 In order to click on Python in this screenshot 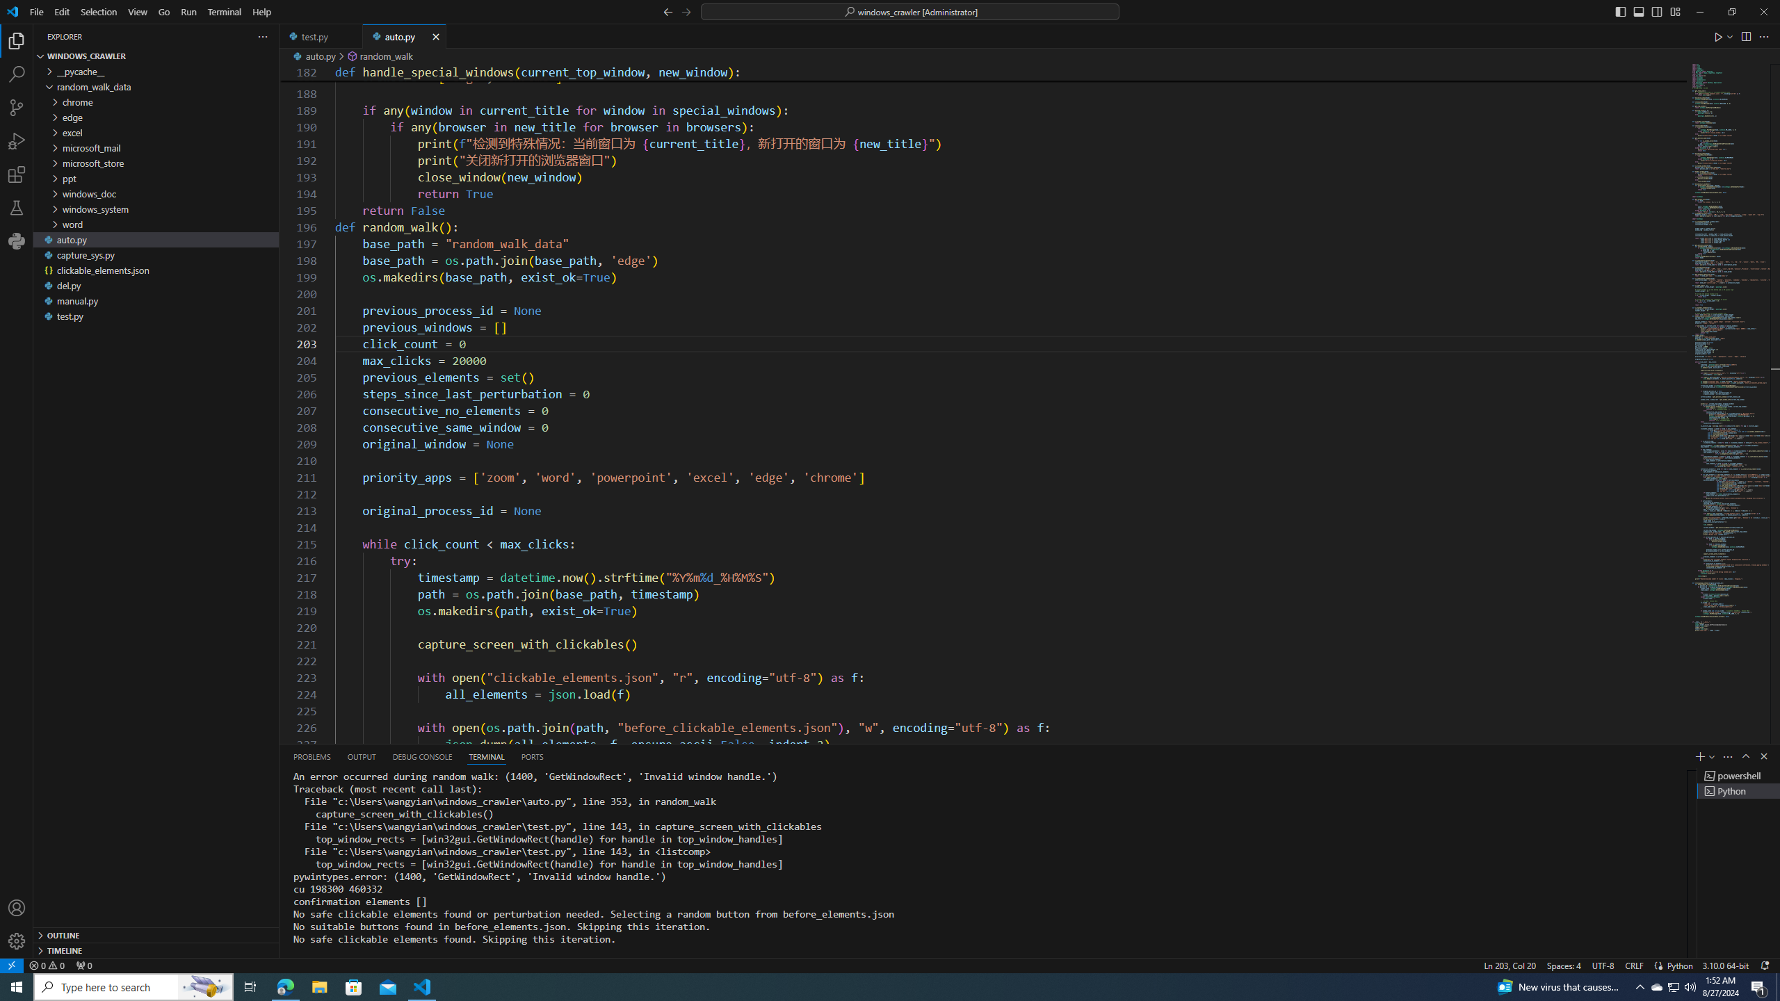, I will do `click(1679, 965)`.